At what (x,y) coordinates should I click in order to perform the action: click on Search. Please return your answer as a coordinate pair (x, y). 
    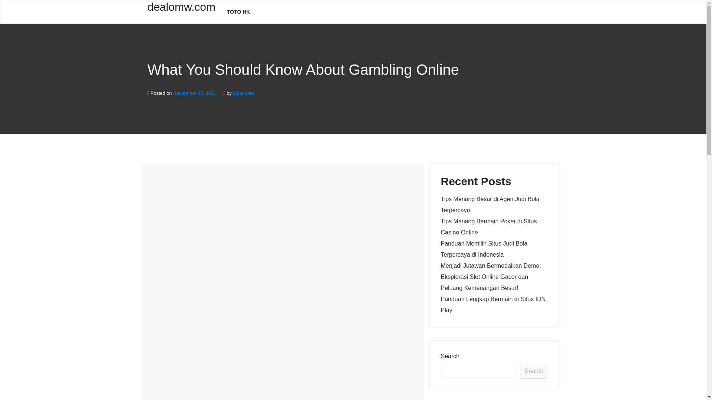
    Looking at the image, I should click on (534, 371).